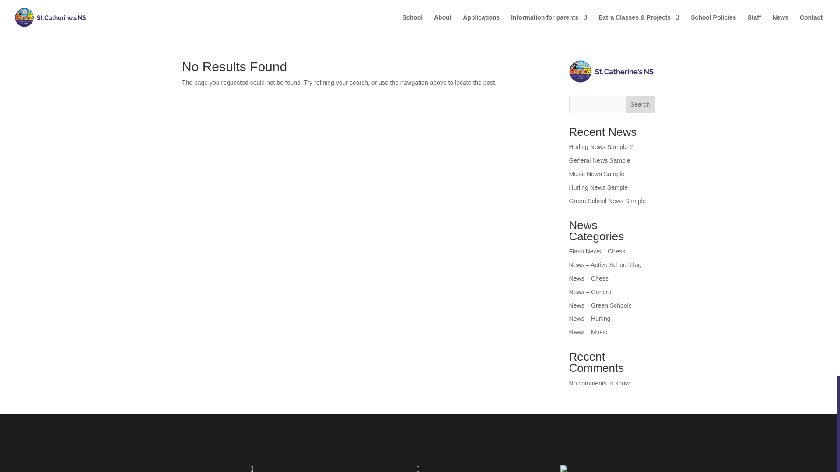  Describe the element at coordinates (584, 468) in the screenshot. I see `StCathNS-Logo-114` at that location.